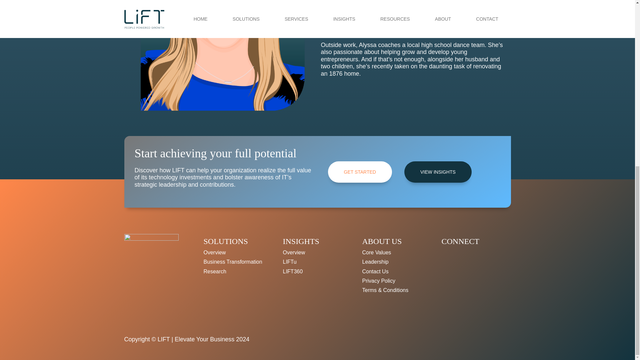 This screenshot has width=640, height=360. What do you see at coordinates (293, 271) in the screenshot?
I see `LIFT360` at bounding box center [293, 271].